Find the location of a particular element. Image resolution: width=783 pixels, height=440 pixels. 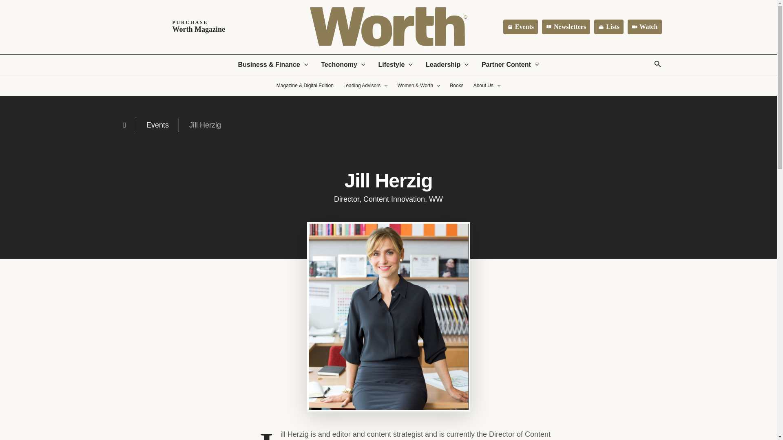

Partner Content is located at coordinates (644, 27).